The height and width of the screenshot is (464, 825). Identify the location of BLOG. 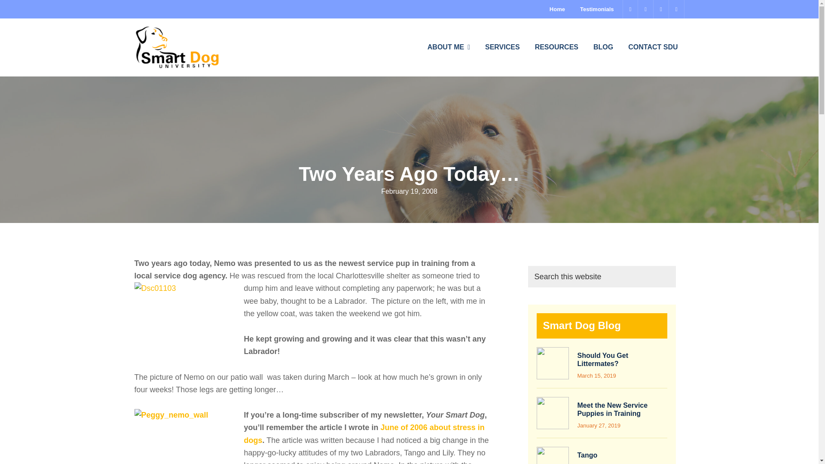
(603, 47).